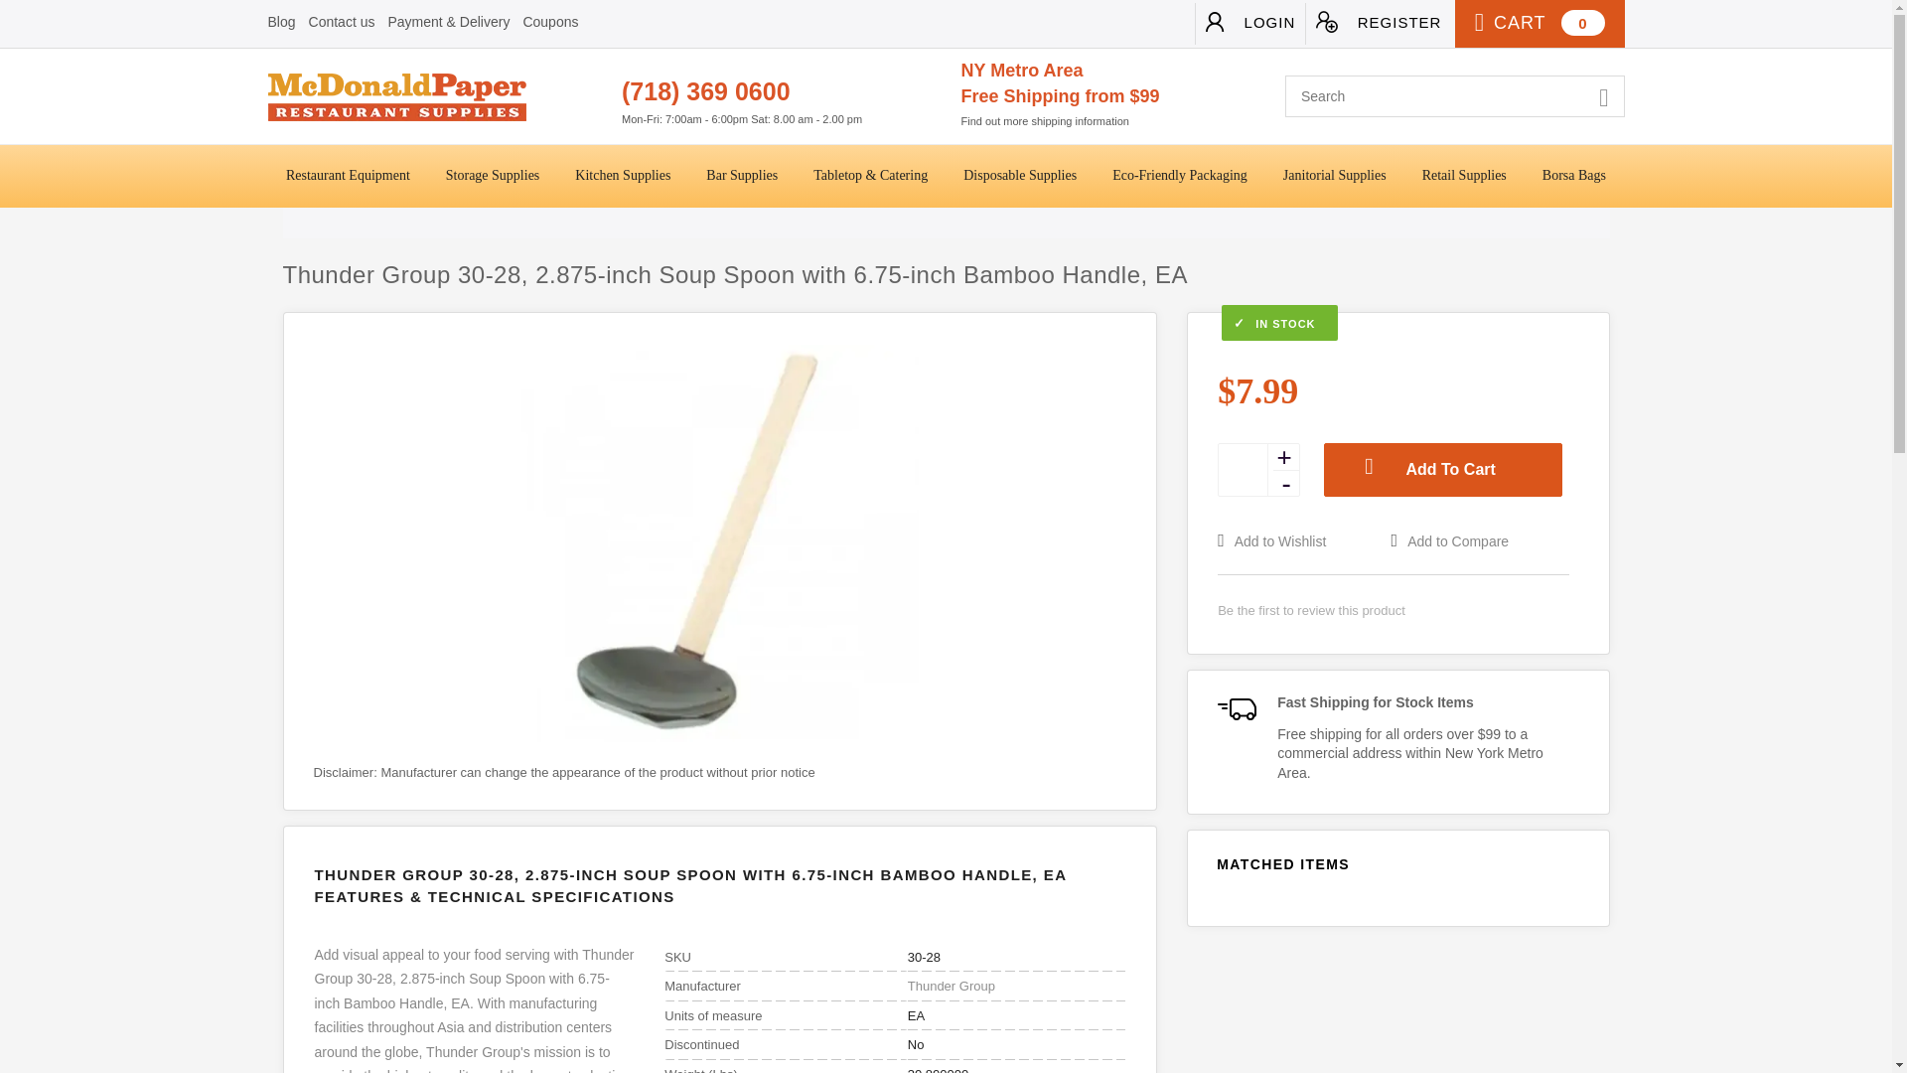 Image resolution: width=1907 pixels, height=1073 pixels. I want to click on Storage Supplies, so click(493, 176).